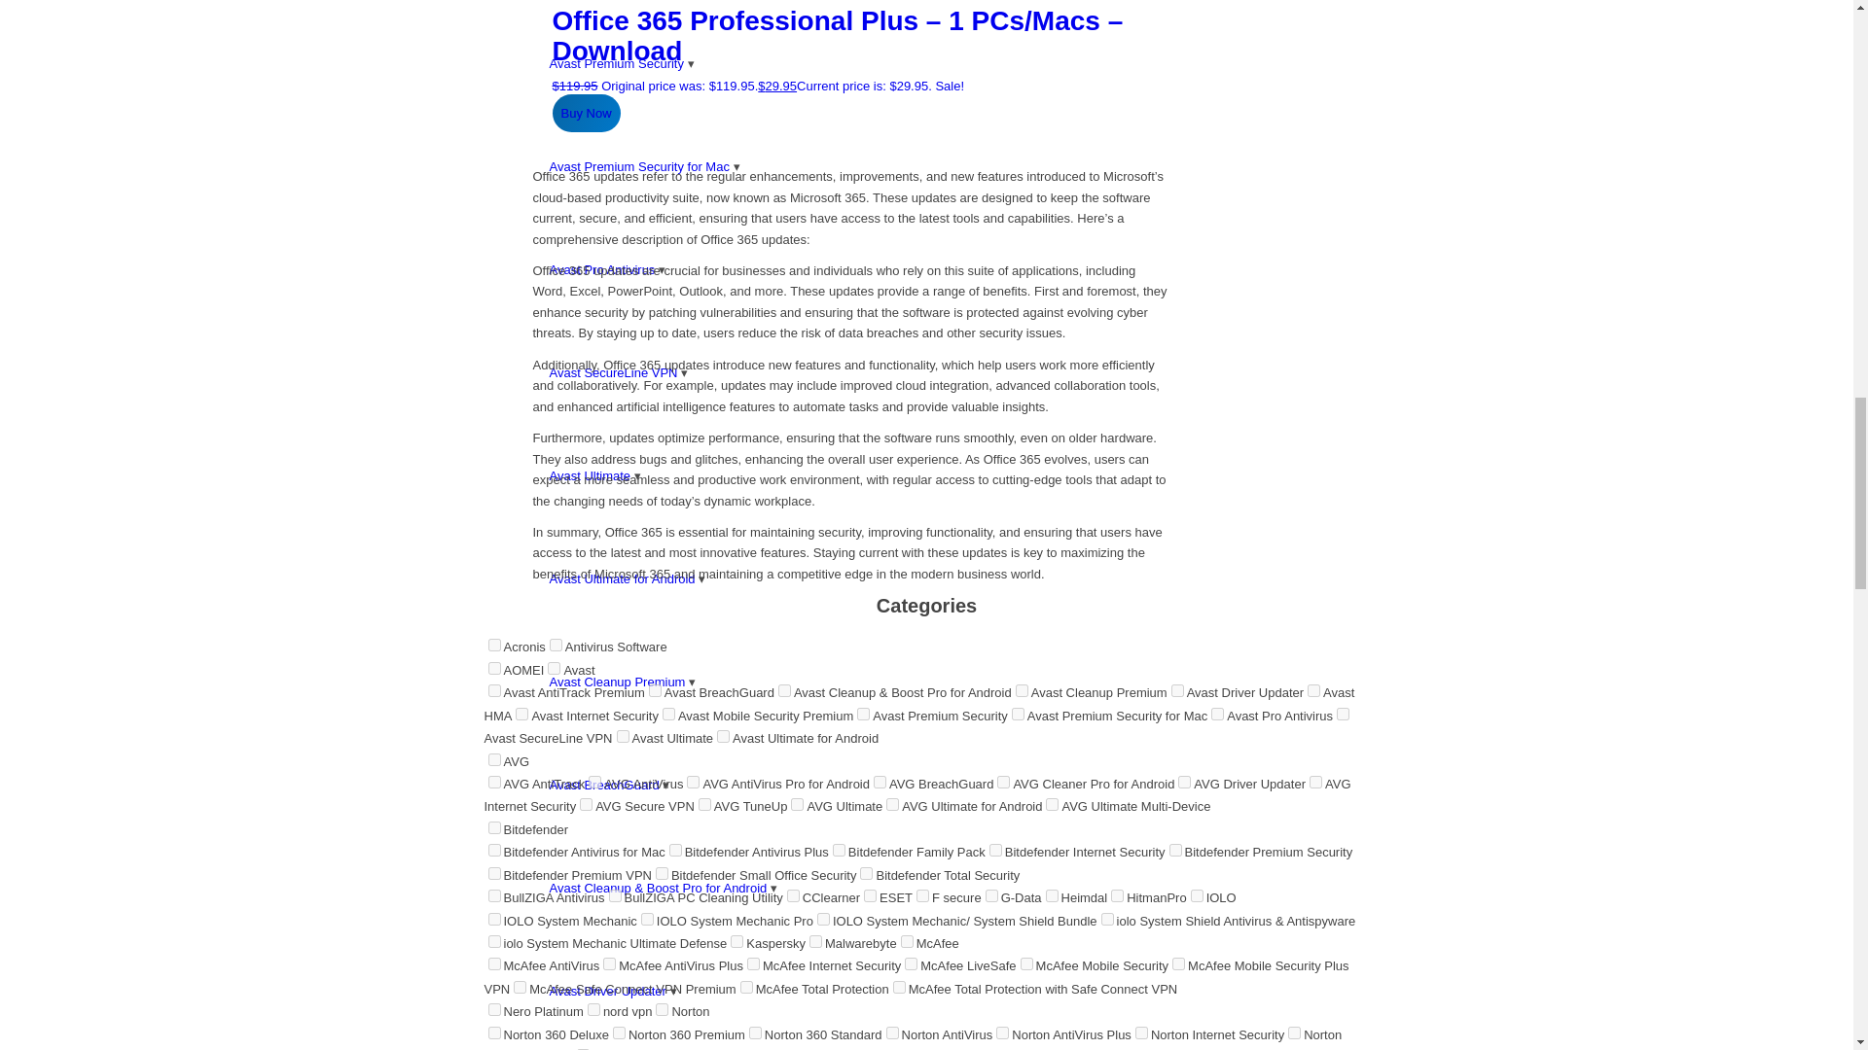  Describe the element at coordinates (621, 64) in the screenshot. I see `Avast Premium Security` at that location.